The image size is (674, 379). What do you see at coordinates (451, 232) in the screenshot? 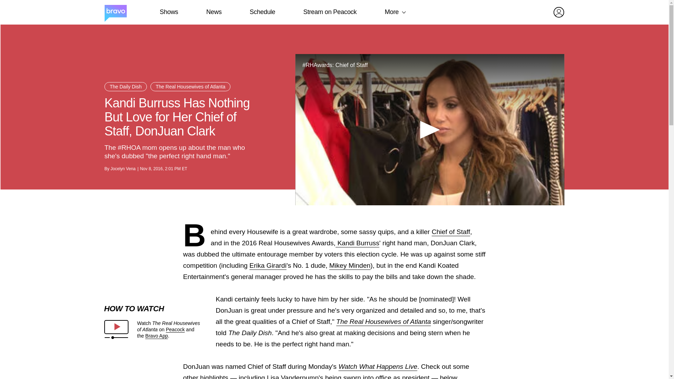
I see `Chief of Staff` at bounding box center [451, 232].